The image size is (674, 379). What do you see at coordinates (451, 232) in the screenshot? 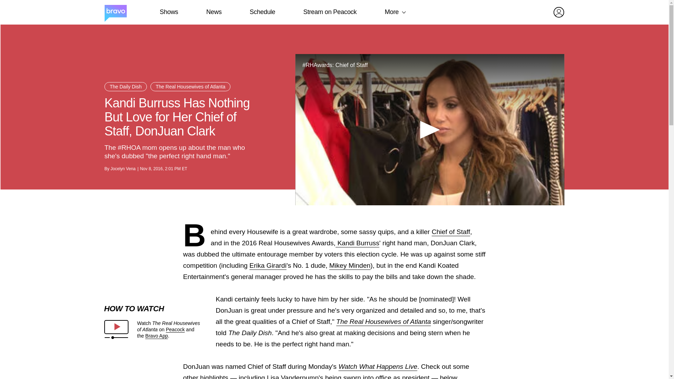
I see `Chief of Staff` at bounding box center [451, 232].